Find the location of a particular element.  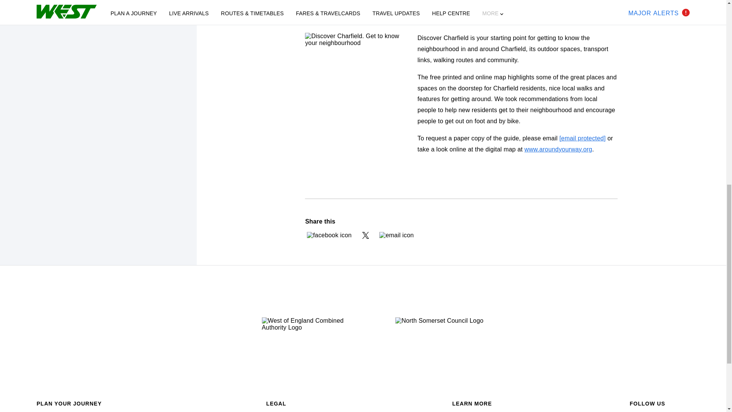

Share the current page via email is located at coordinates (396, 235).